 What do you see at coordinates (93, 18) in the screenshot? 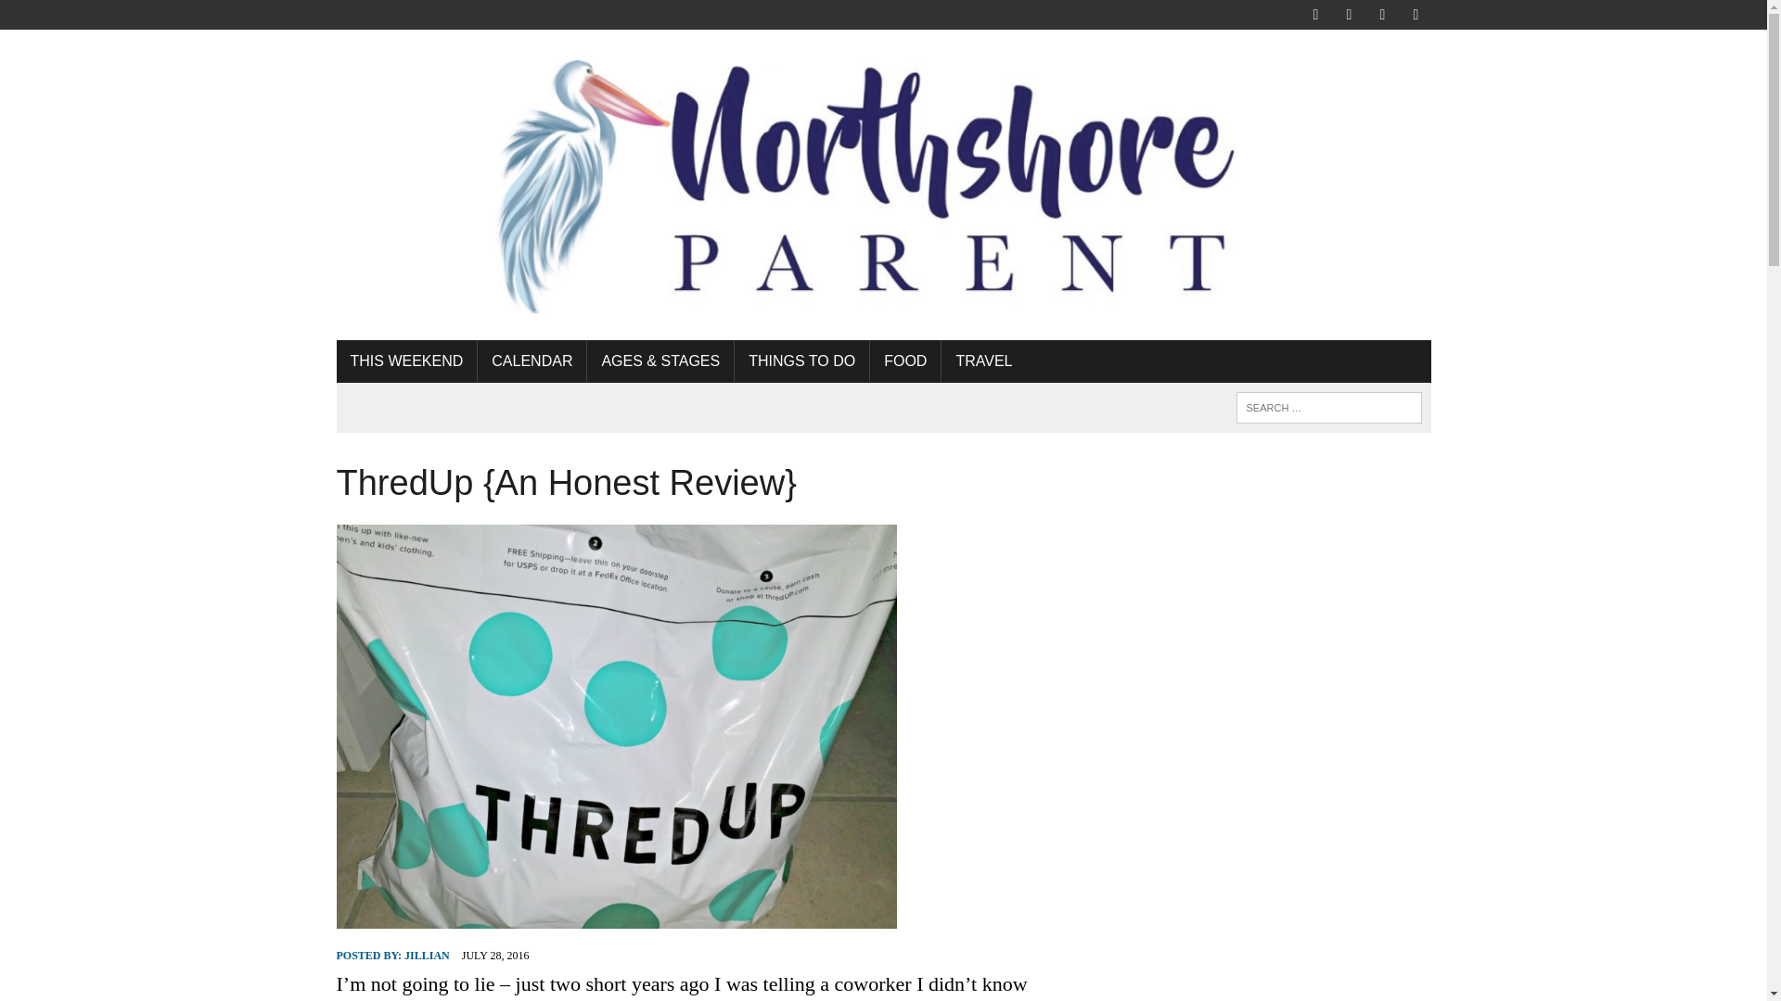
I see `Search` at bounding box center [93, 18].